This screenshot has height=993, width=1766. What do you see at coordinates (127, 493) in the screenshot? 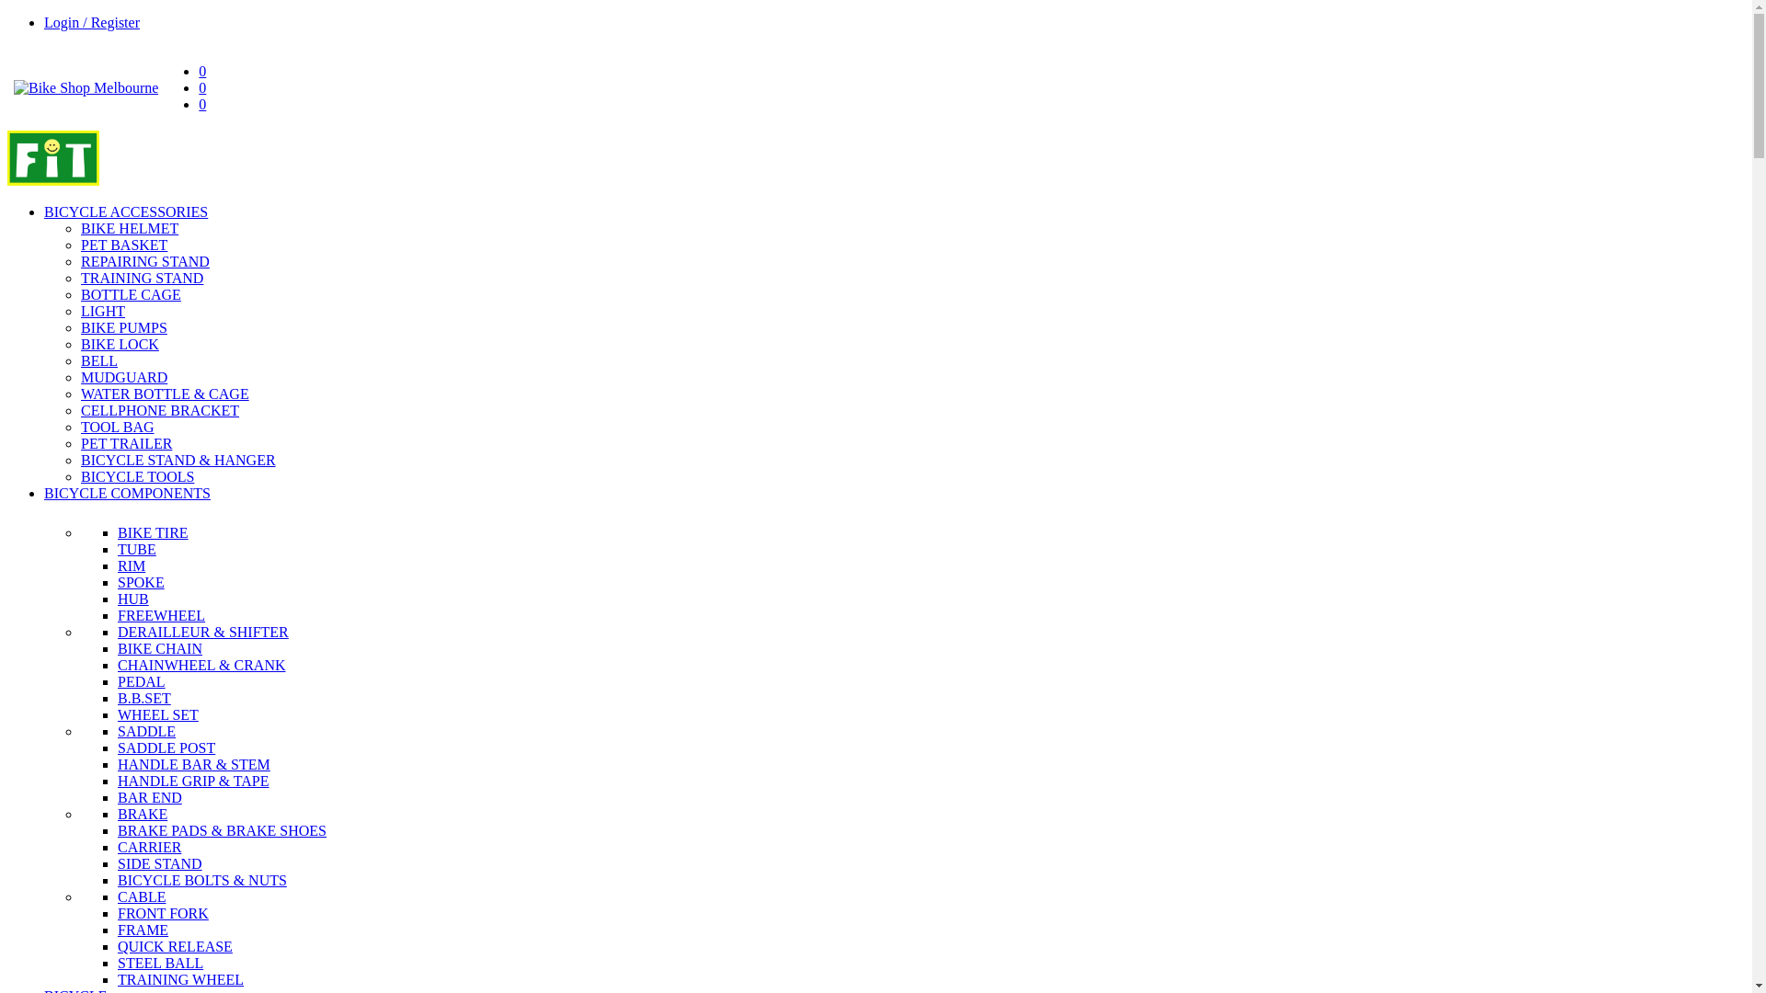
I see `BICYCLE COMPONENTS` at bounding box center [127, 493].